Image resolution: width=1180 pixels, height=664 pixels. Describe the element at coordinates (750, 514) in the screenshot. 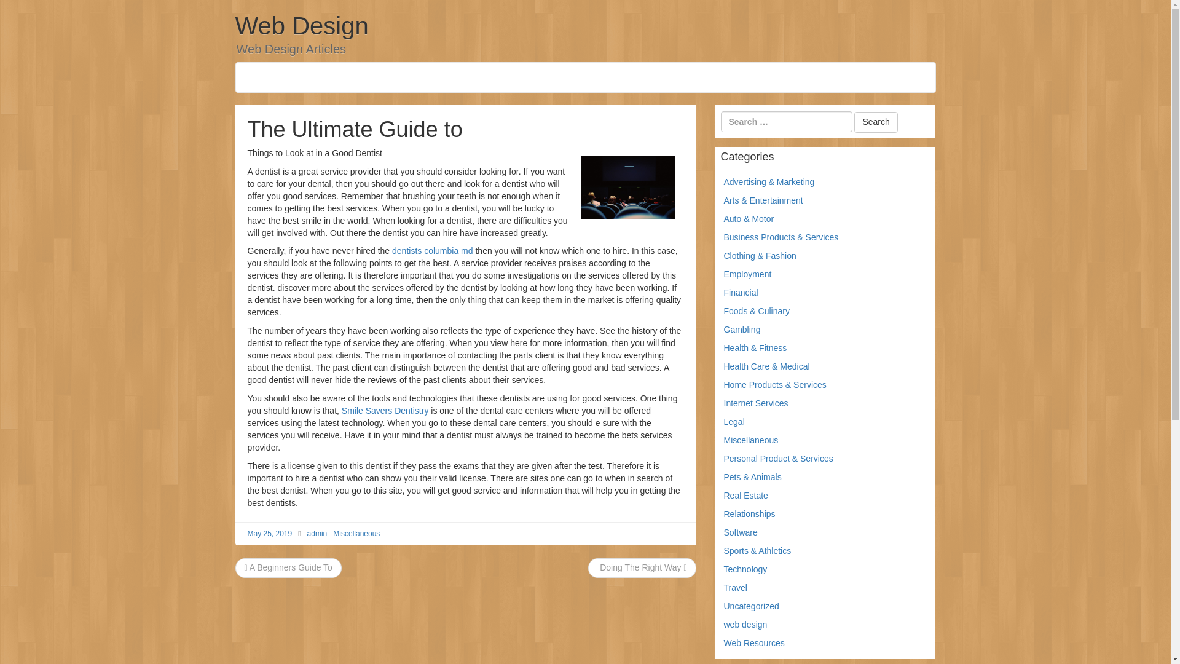

I see `Relationships` at that location.